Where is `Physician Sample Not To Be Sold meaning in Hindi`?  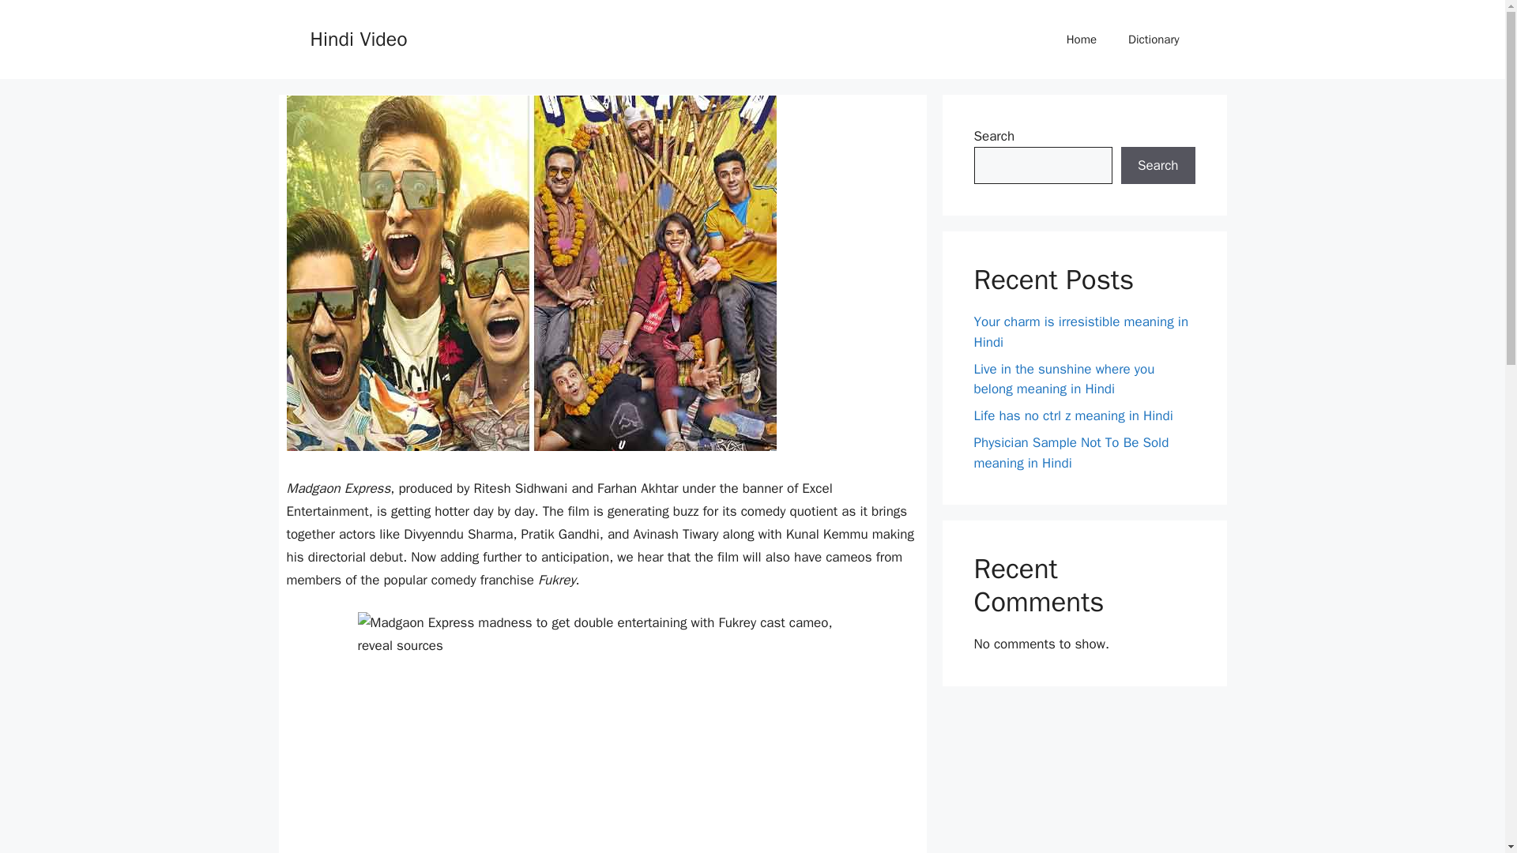 Physician Sample Not To Be Sold meaning in Hindi is located at coordinates (1071, 453).